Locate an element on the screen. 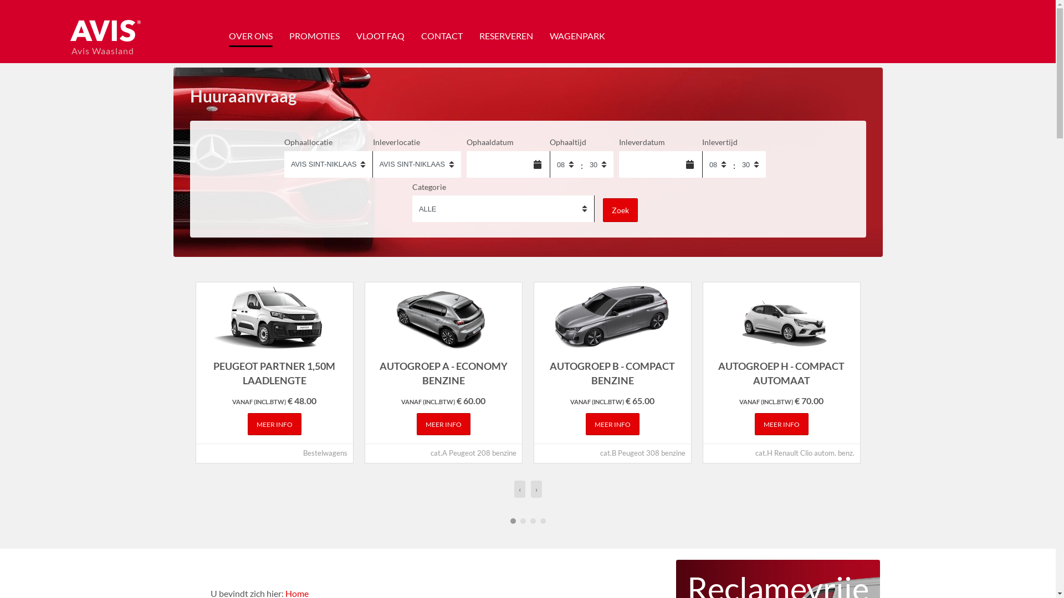 The width and height of the screenshot is (1064, 598). WAGENPARK is located at coordinates (577, 35).